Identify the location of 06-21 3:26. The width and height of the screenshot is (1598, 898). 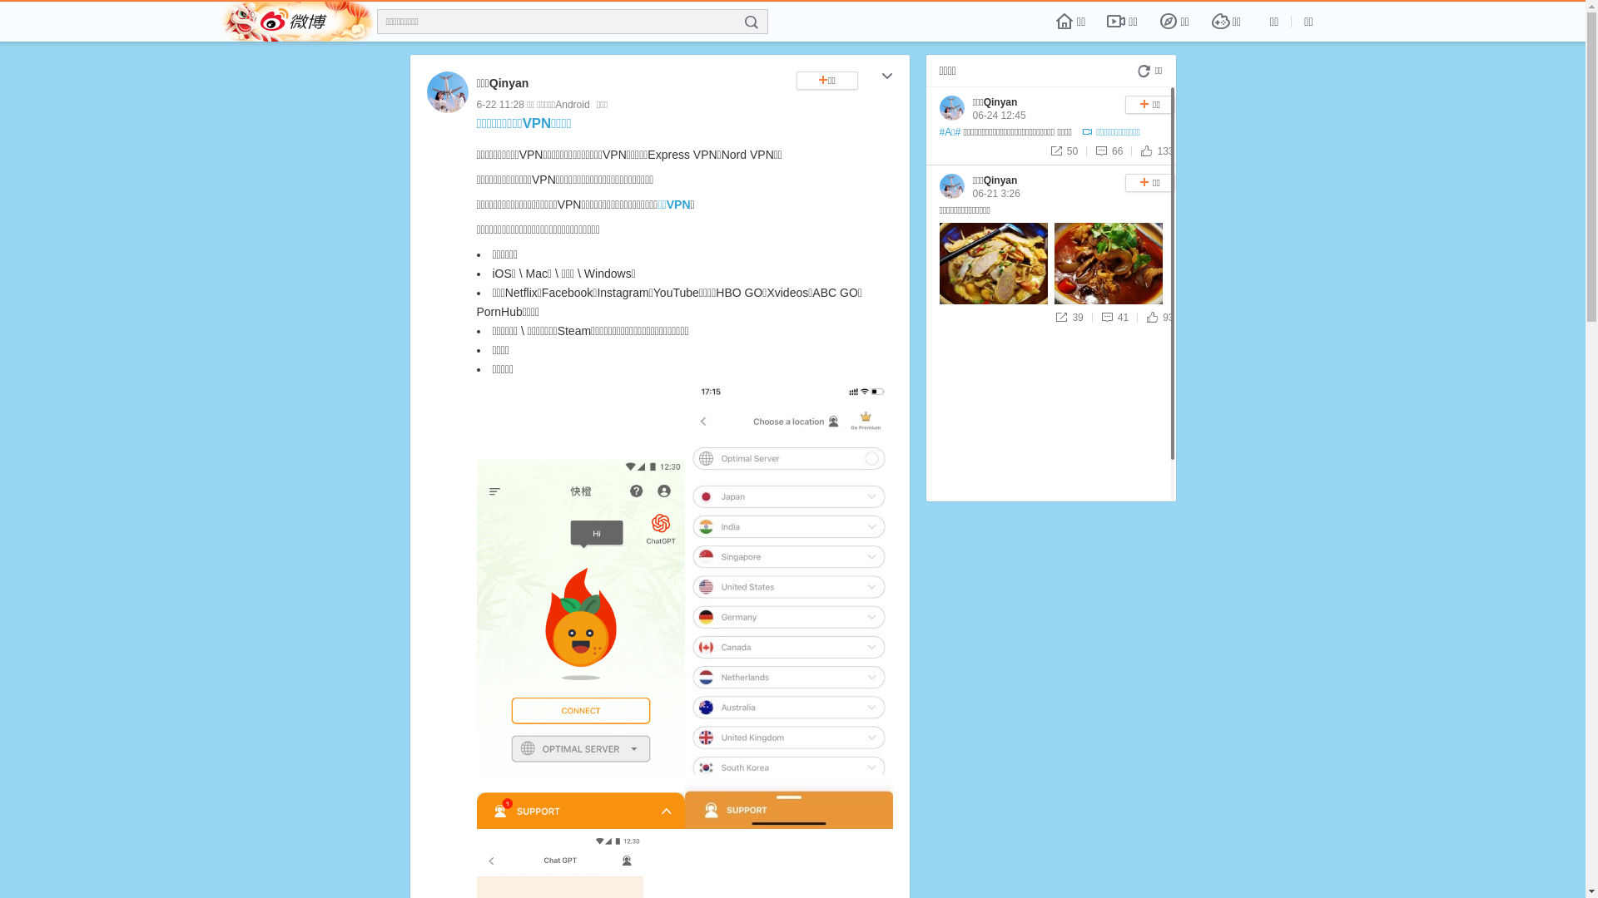
(995, 194).